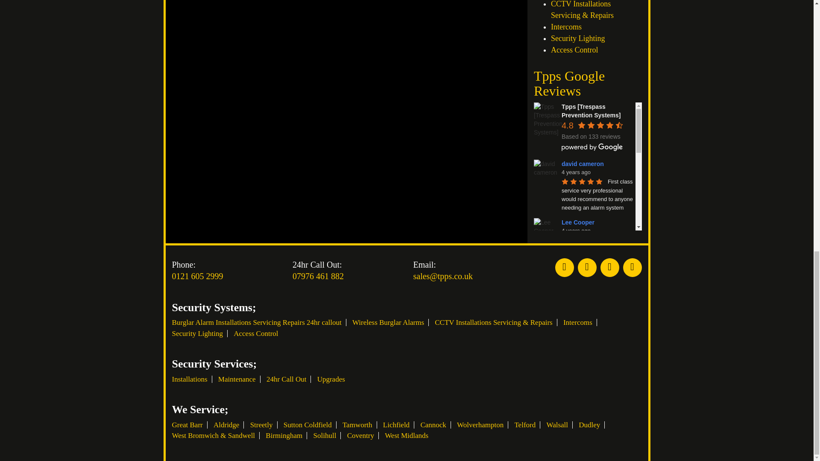 The image size is (820, 461). Describe the element at coordinates (544, 170) in the screenshot. I see `david cameron` at that location.